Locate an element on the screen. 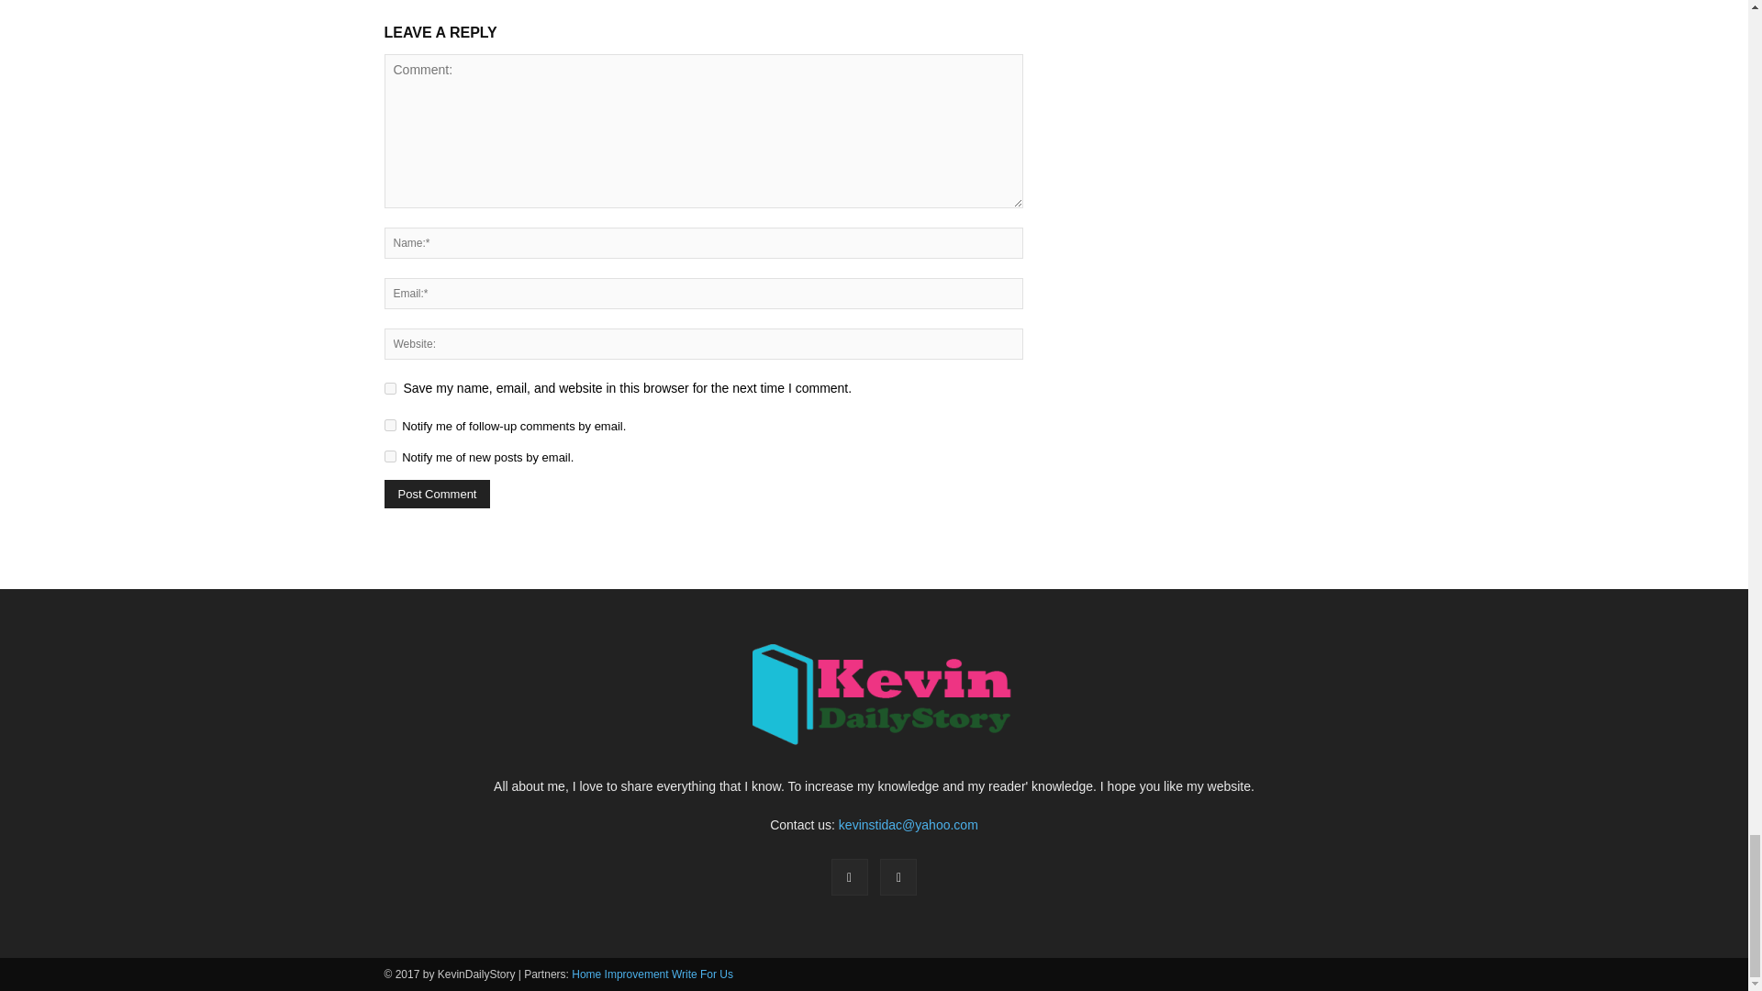 The image size is (1762, 991). subscribe is located at coordinates (389, 457).